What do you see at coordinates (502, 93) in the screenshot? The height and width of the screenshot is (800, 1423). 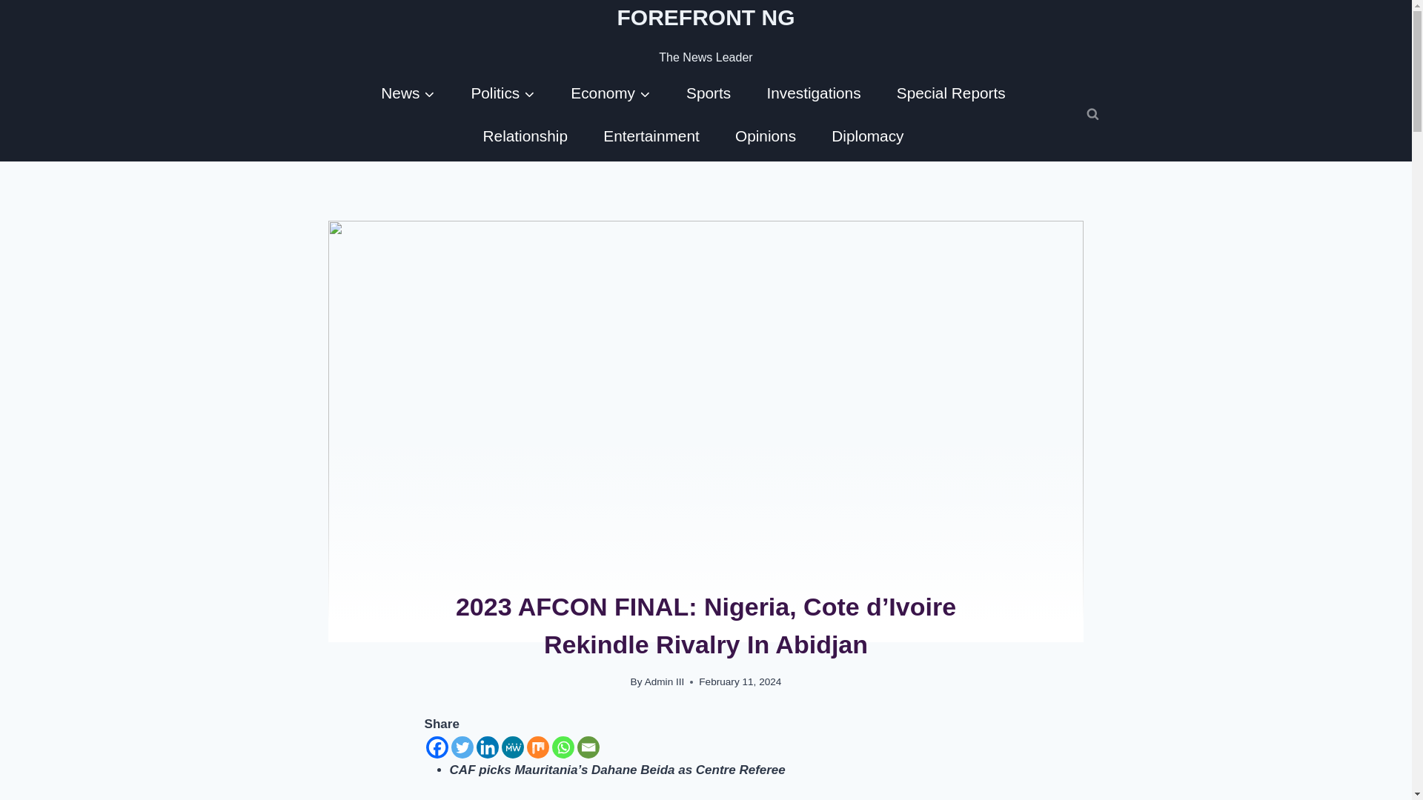 I see `Politics` at bounding box center [502, 93].